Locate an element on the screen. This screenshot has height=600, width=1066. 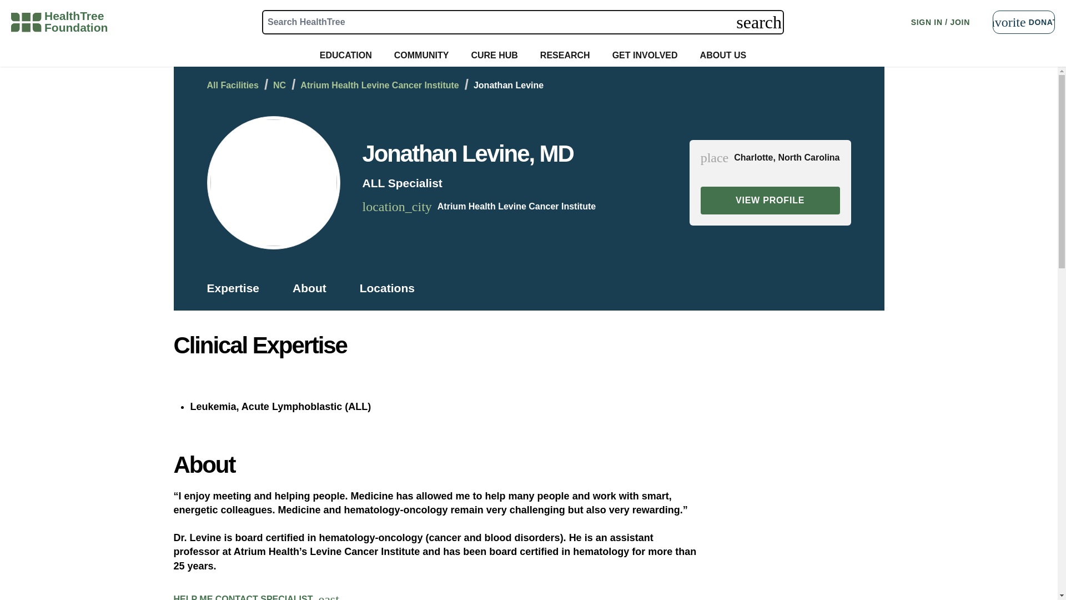
Atrium Health Levine Cancer Institute is located at coordinates (76, 22).